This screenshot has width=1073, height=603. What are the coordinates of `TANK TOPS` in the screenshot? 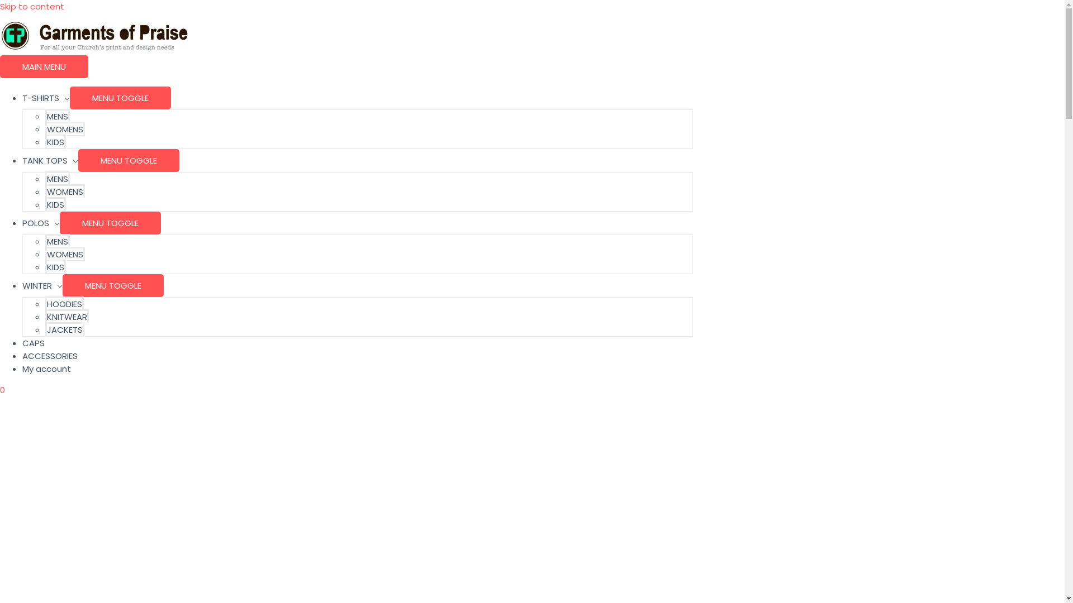 It's located at (50, 161).